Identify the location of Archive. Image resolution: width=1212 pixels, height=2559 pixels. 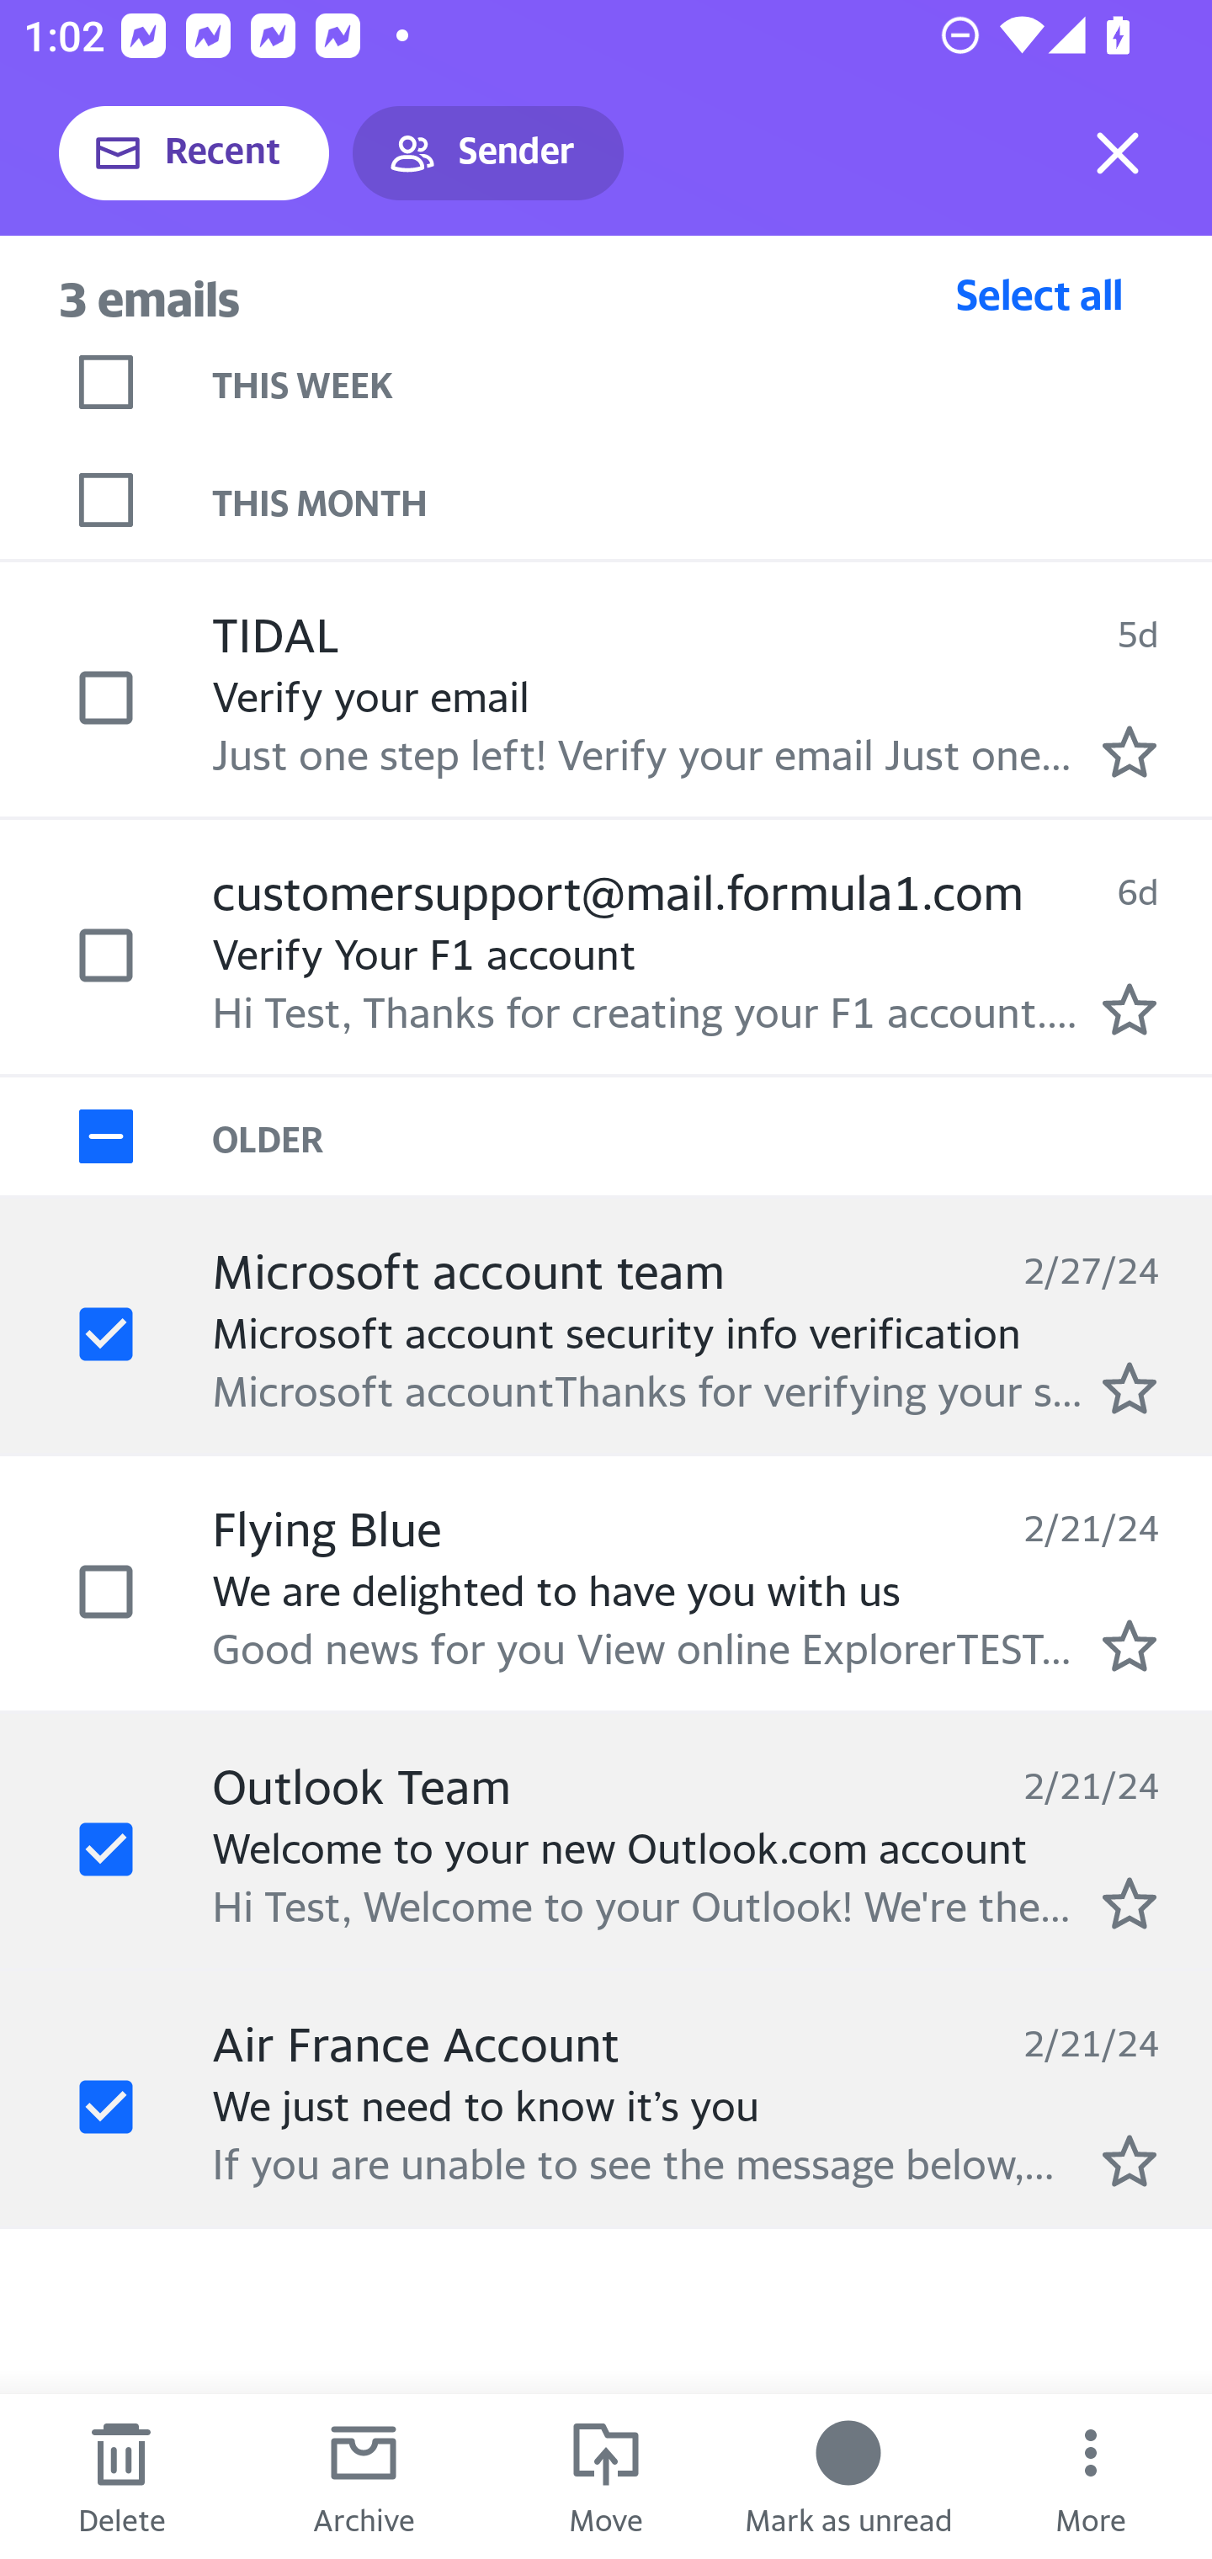
(364, 2477).